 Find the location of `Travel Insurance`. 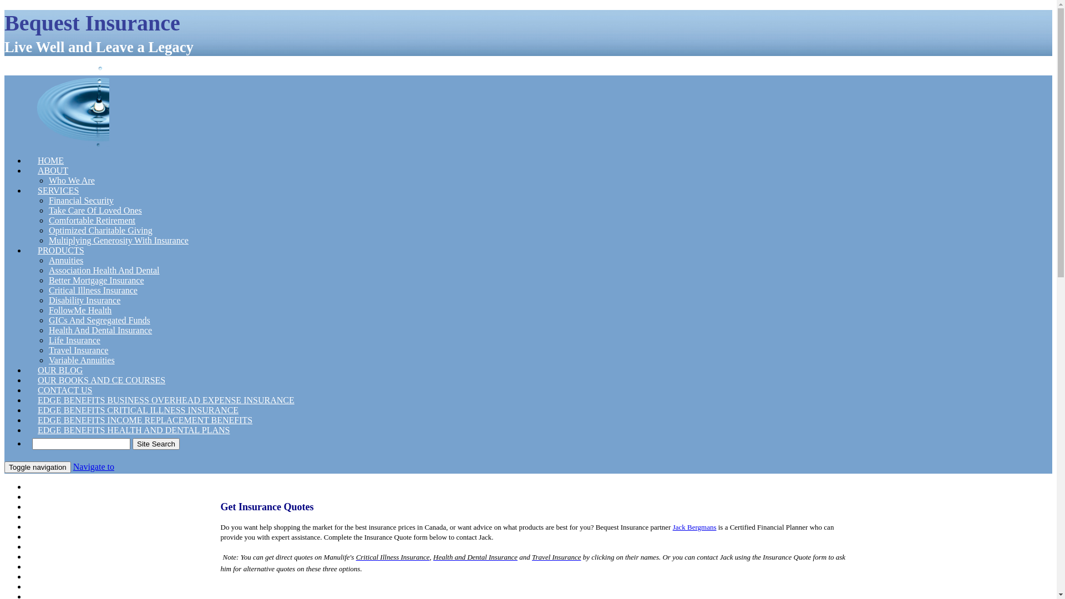

Travel Insurance is located at coordinates (556, 557).